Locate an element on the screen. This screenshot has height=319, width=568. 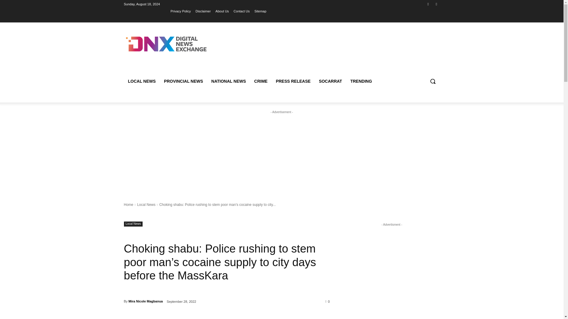
TRENDING is located at coordinates (361, 81).